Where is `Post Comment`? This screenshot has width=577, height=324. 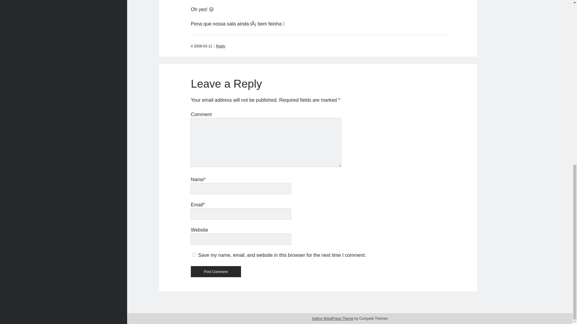 Post Comment is located at coordinates (216, 271).